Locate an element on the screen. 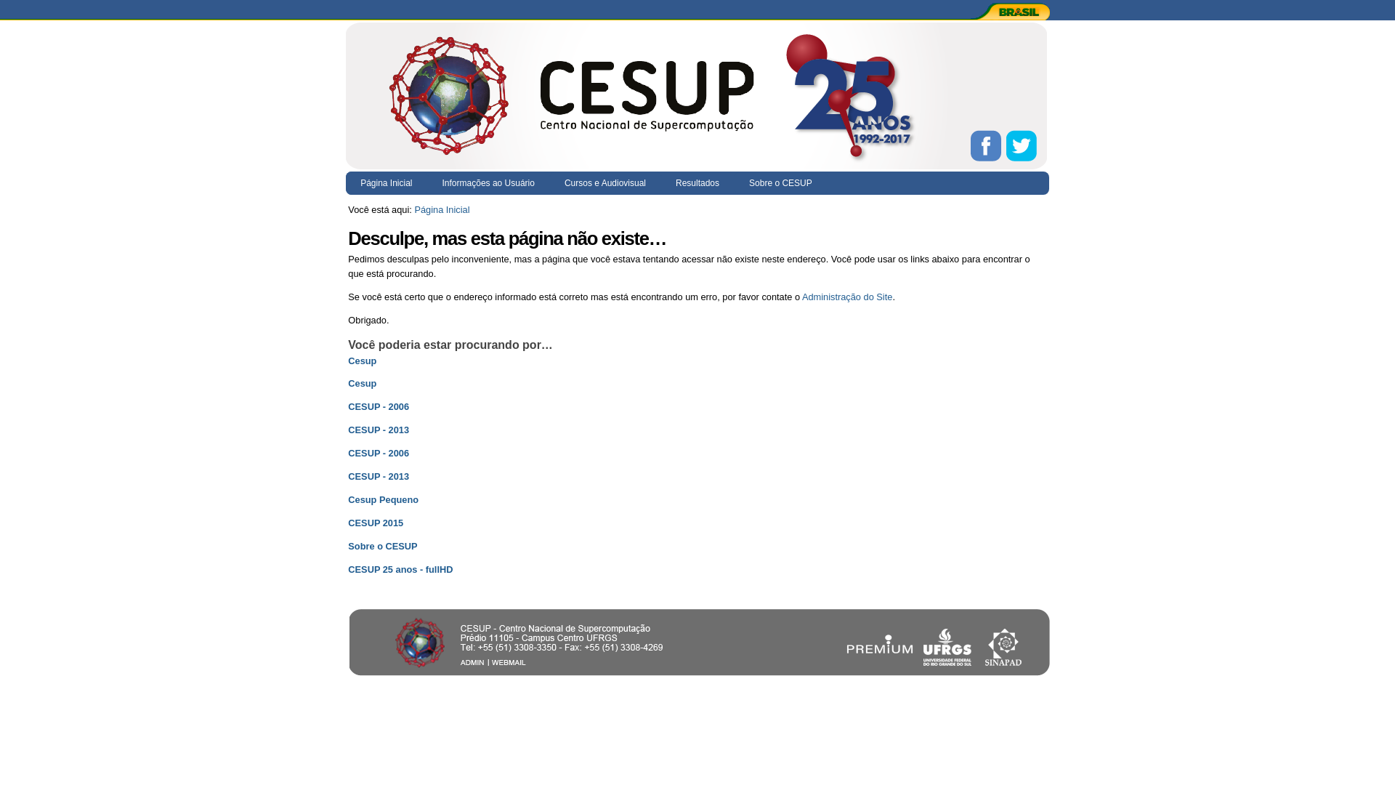 The image size is (1395, 785). Resultados is located at coordinates (697, 183).